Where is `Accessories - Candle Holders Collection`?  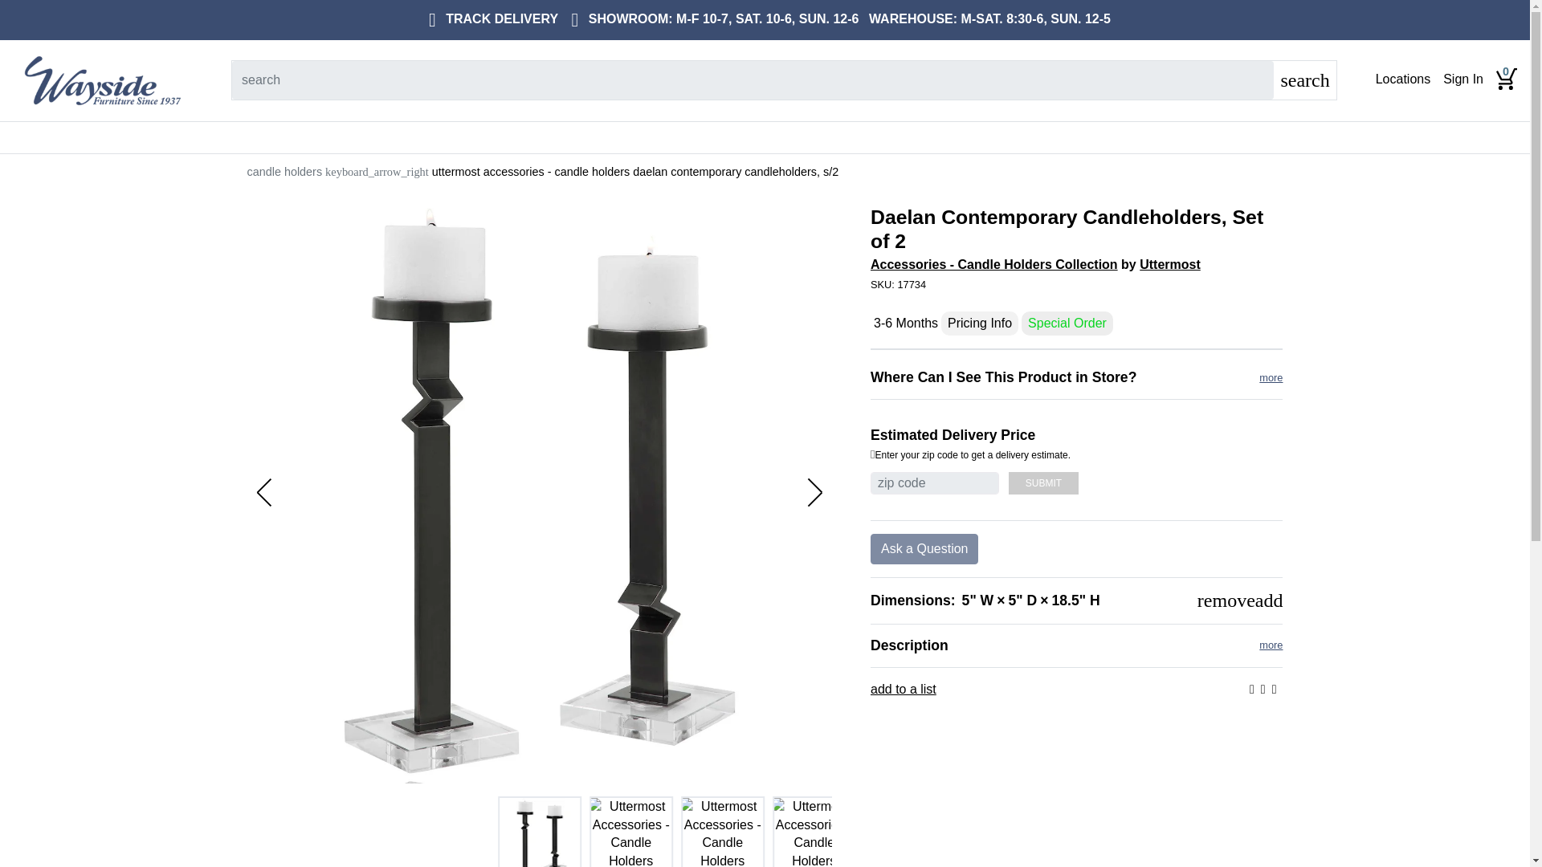
Accessories - Candle Holders Collection is located at coordinates (994, 264).